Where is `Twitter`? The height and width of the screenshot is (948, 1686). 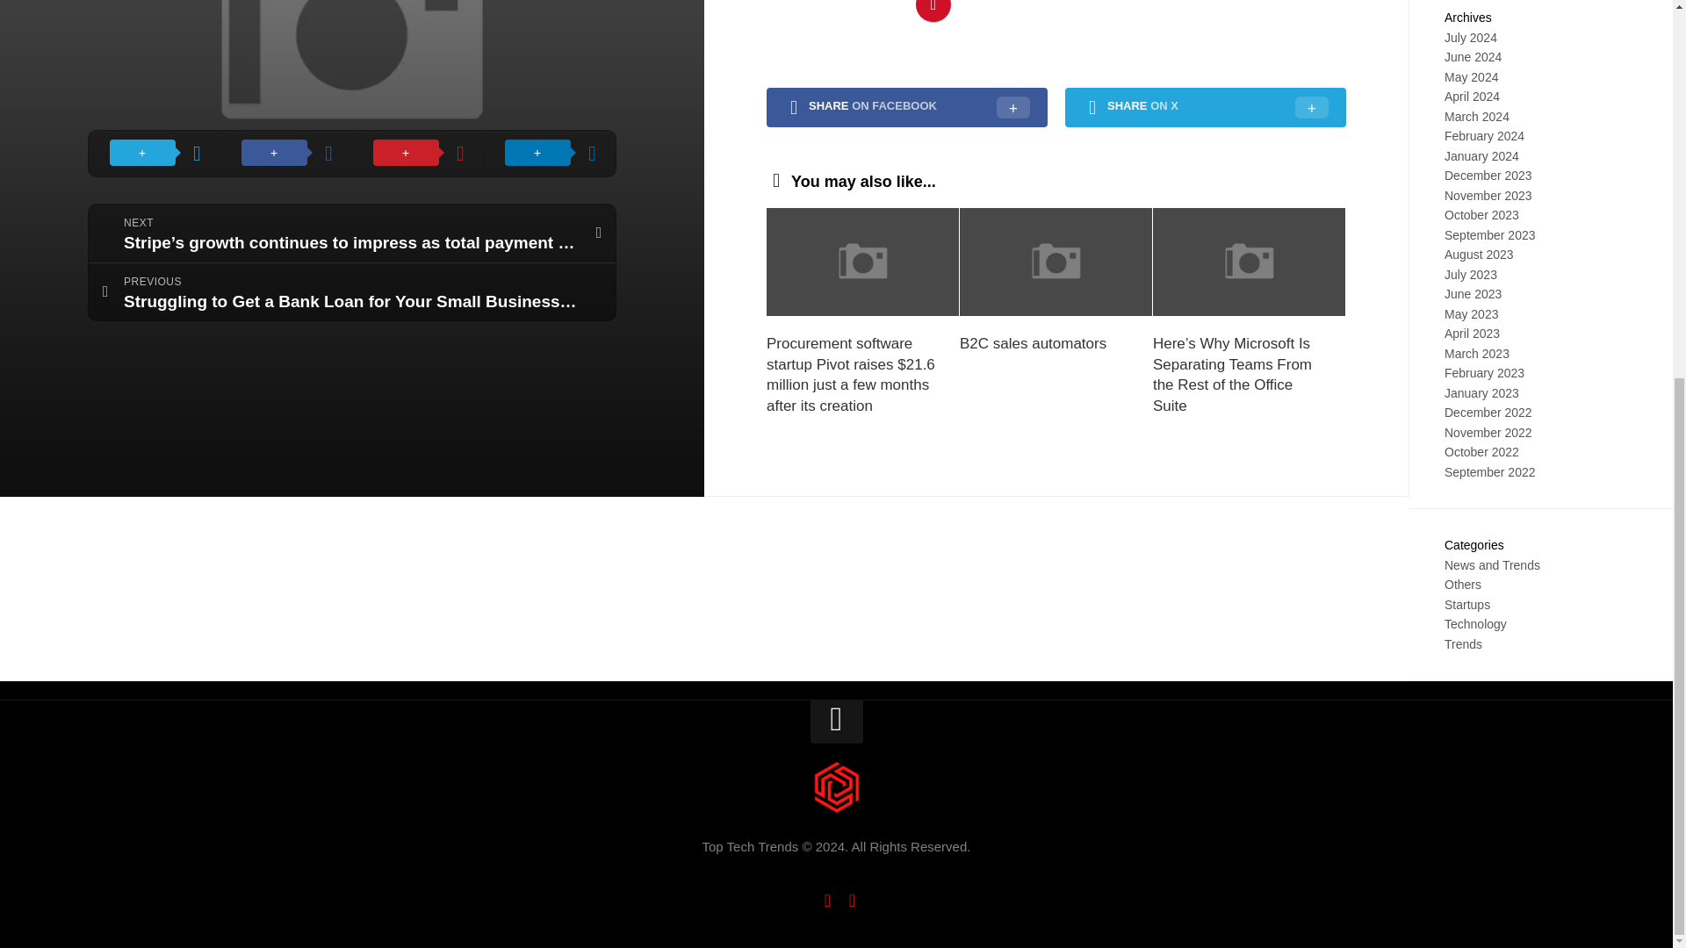
Twitter is located at coordinates (852, 901).